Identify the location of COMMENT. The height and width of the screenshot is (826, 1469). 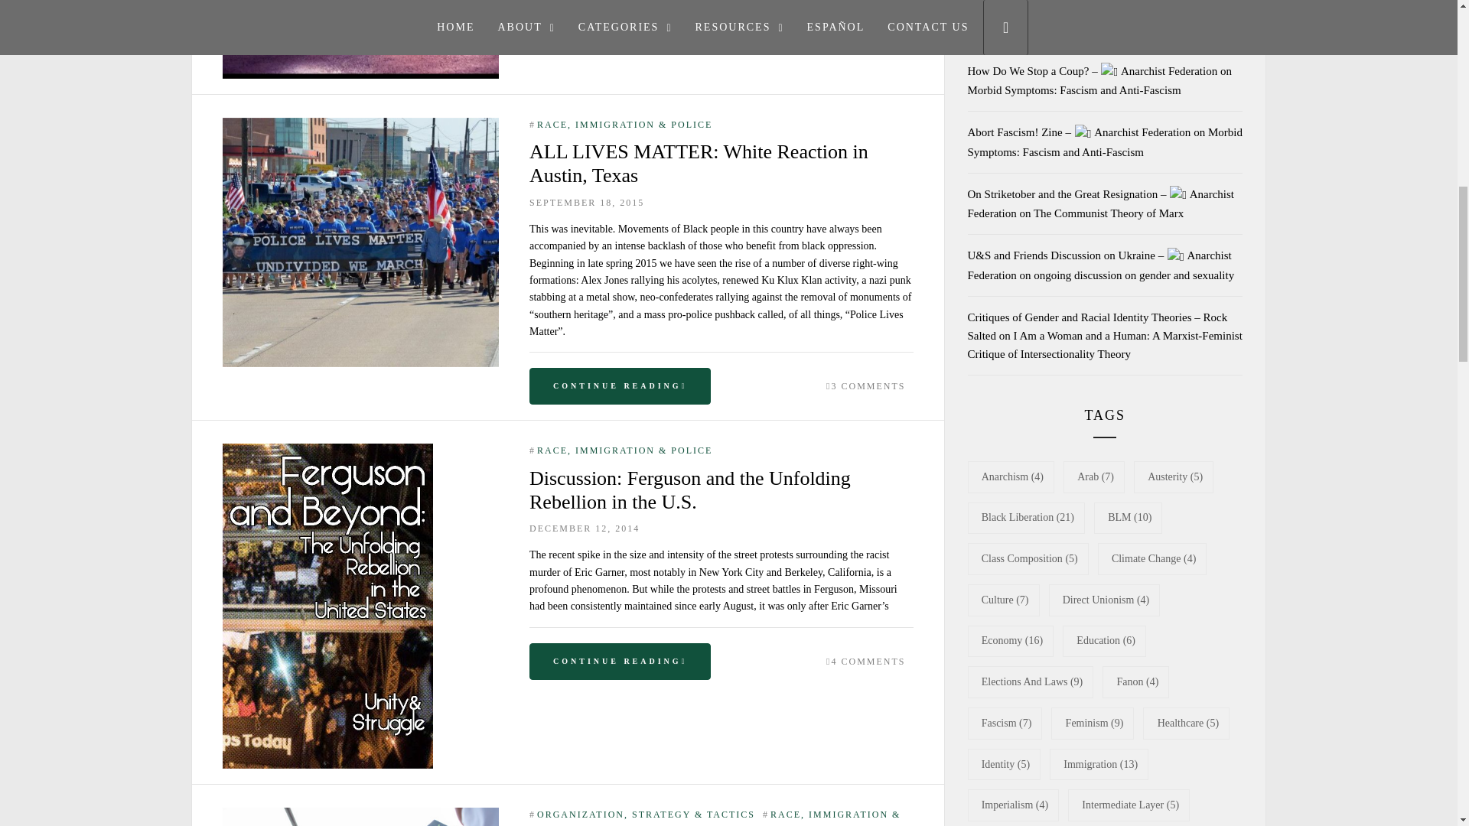
(875, 3).